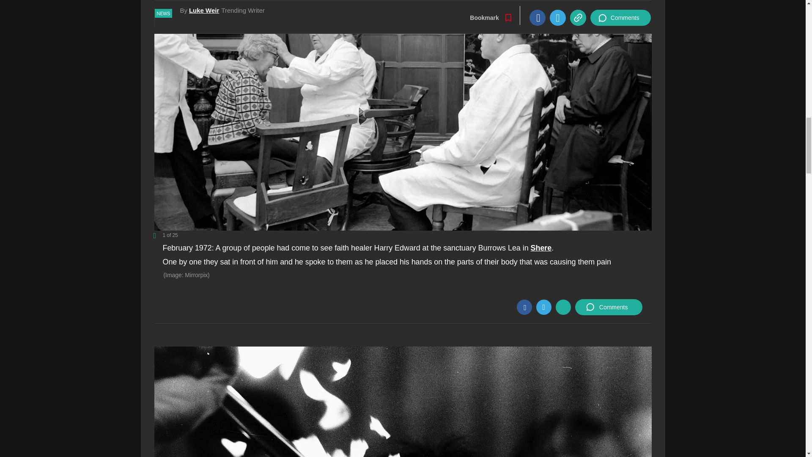 The image size is (812, 457). I want to click on Twitter, so click(543, 307).